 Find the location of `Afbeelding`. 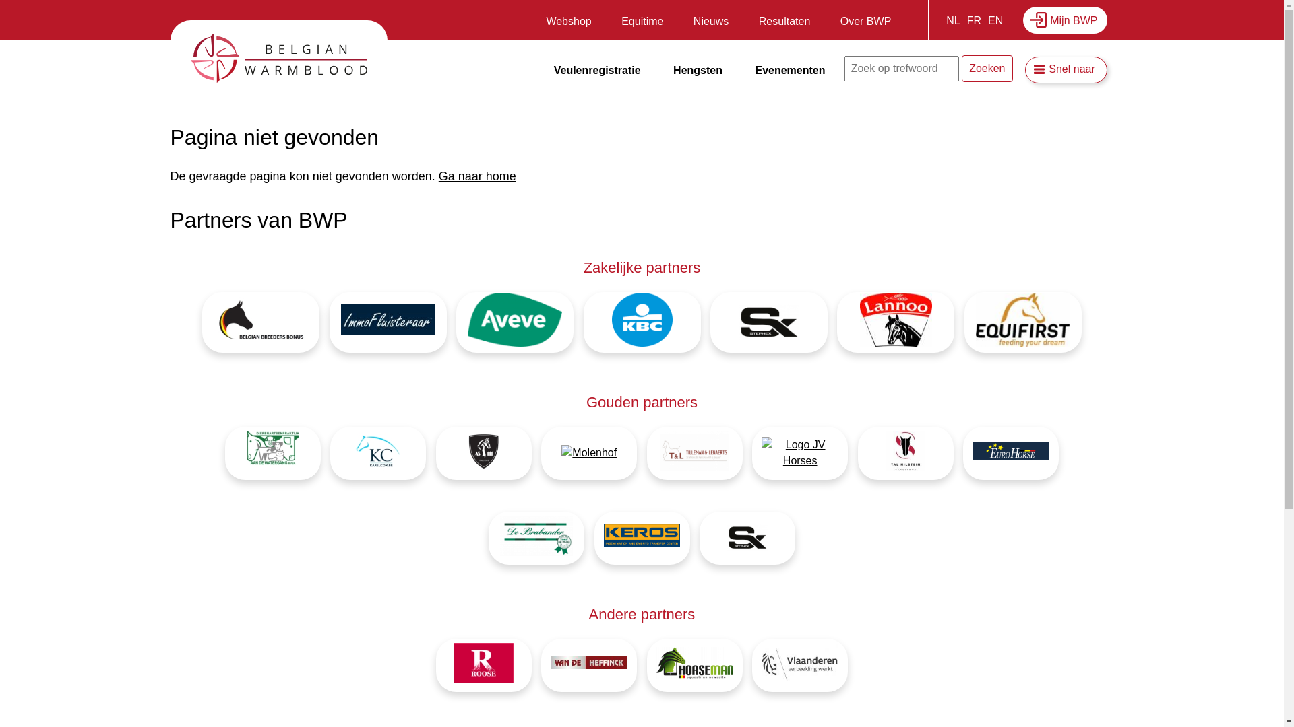

Afbeelding is located at coordinates (695, 665).